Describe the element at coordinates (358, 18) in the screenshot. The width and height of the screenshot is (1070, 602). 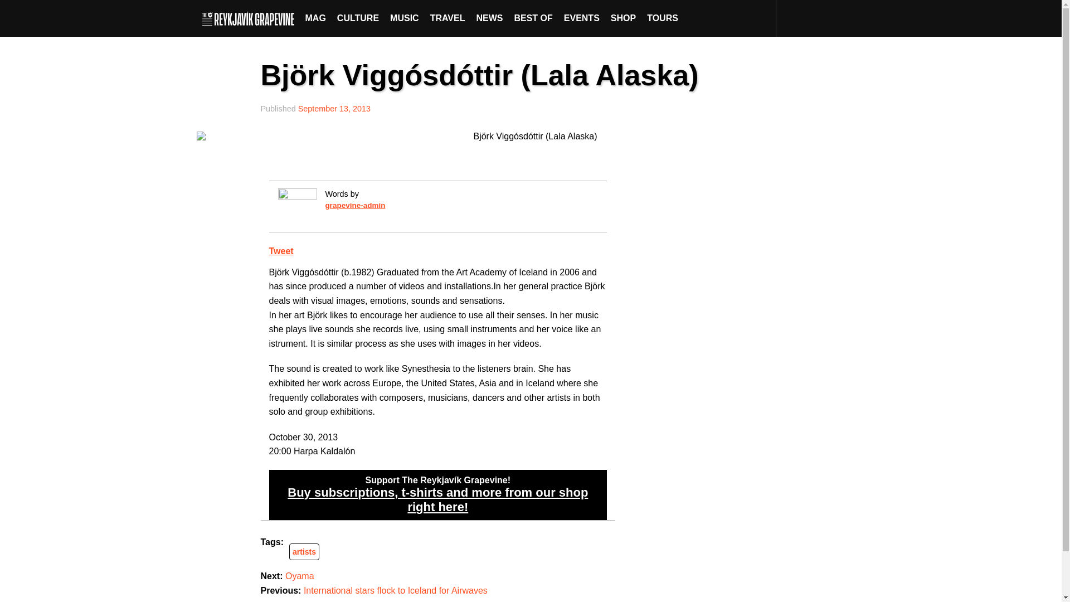
I see `CULTURE` at that location.